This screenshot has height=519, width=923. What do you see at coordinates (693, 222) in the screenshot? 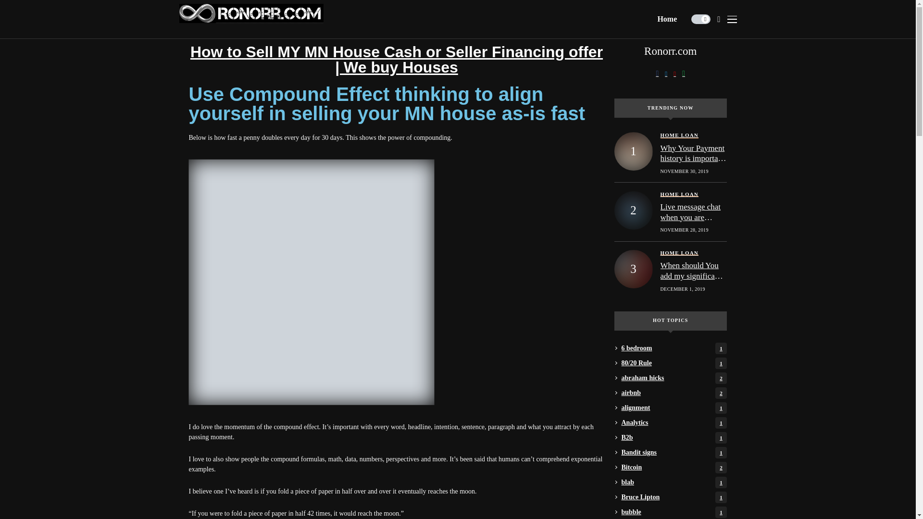
I see `HOME LOAN` at bounding box center [693, 222].